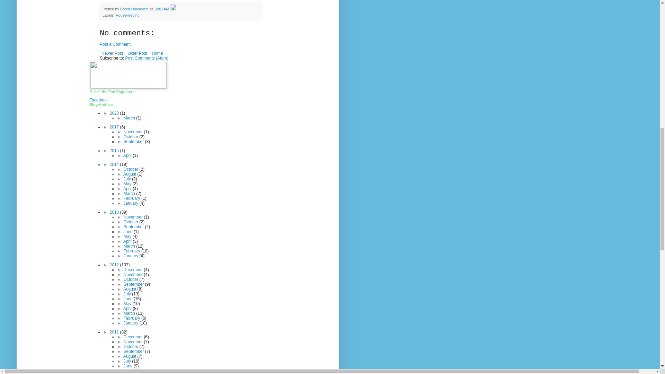 This screenshot has height=374, width=665. Describe the element at coordinates (128, 179) in the screenshot. I see `July` at that location.